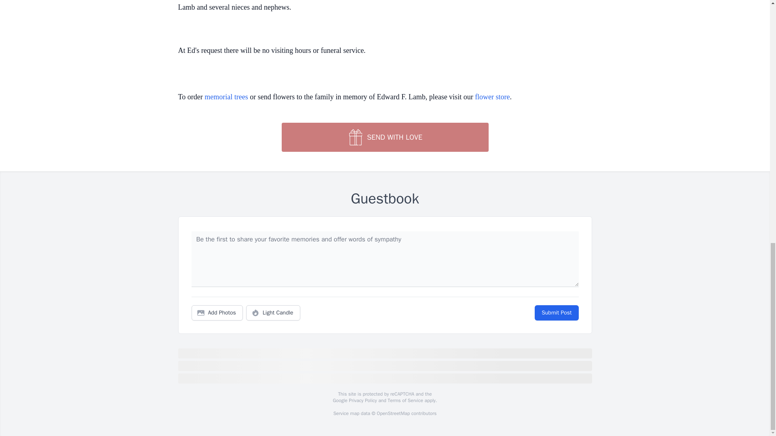  Describe the element at coordinates (217, 312) in the screenshot. I see `Add Photos` at that location.